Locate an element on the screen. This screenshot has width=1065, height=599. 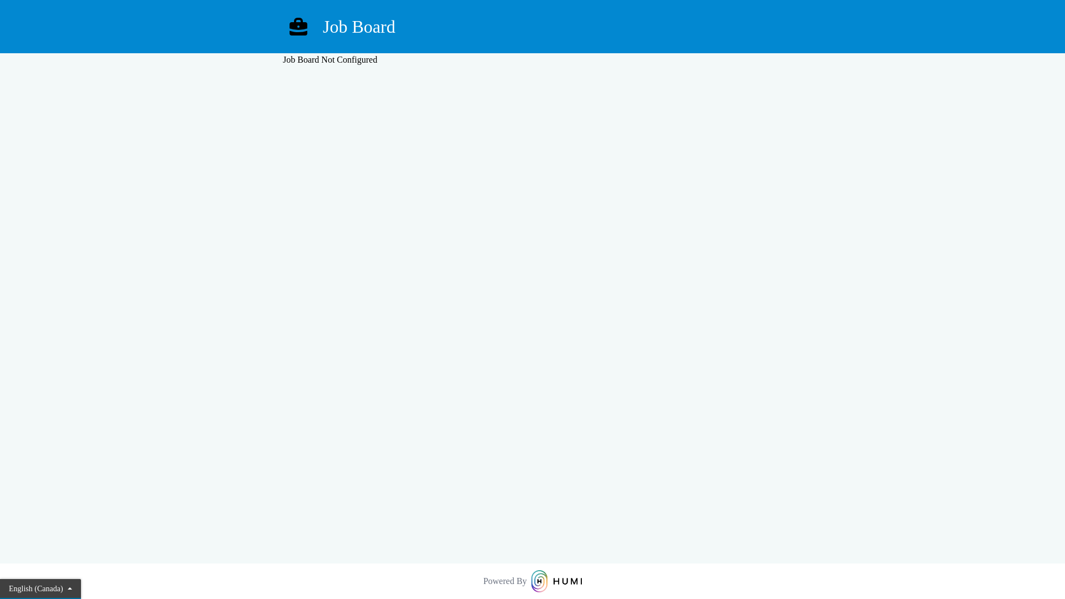
Job Board is located at coordinates (532, 27).